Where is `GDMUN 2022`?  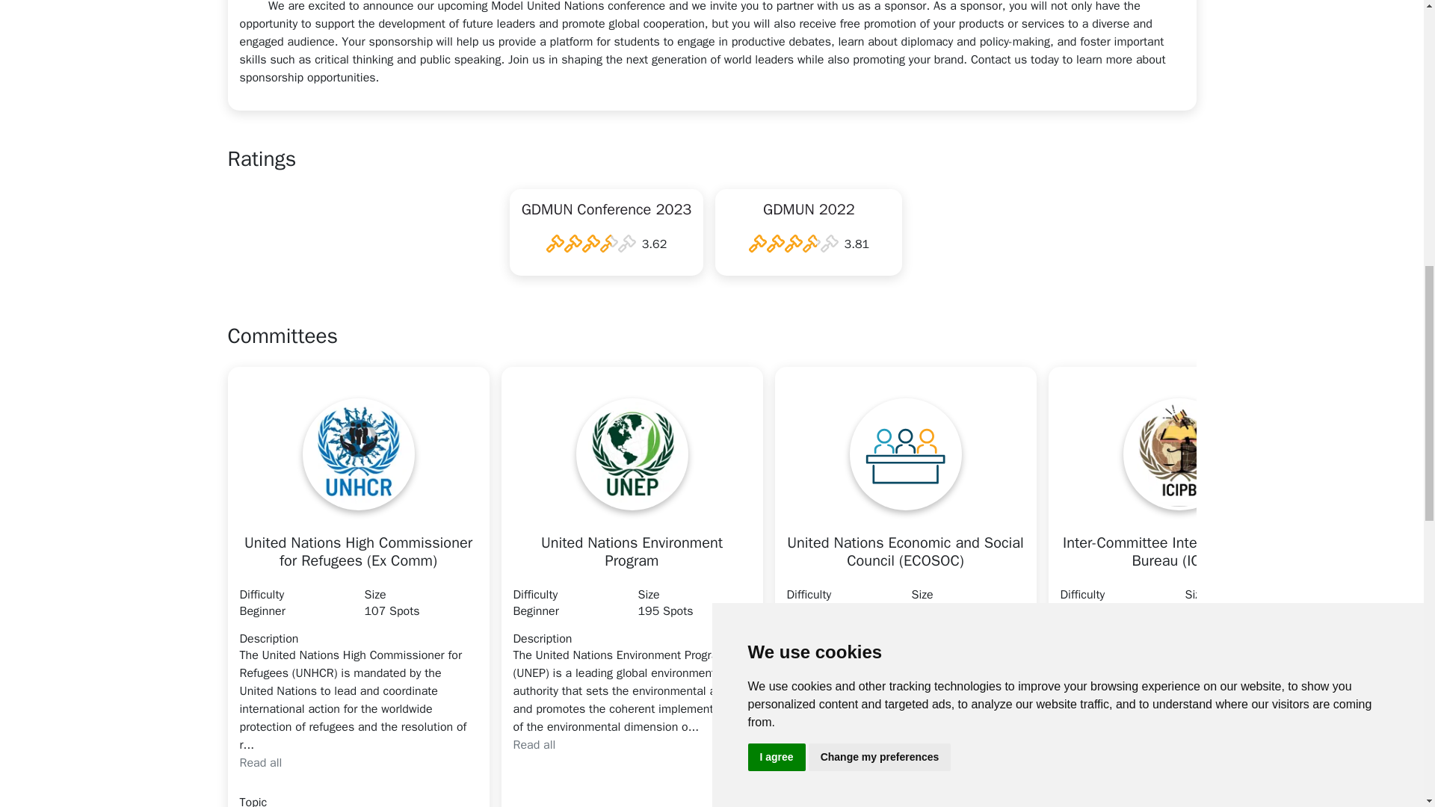 GDMUN 2022 is located at coordinates (809, 212).